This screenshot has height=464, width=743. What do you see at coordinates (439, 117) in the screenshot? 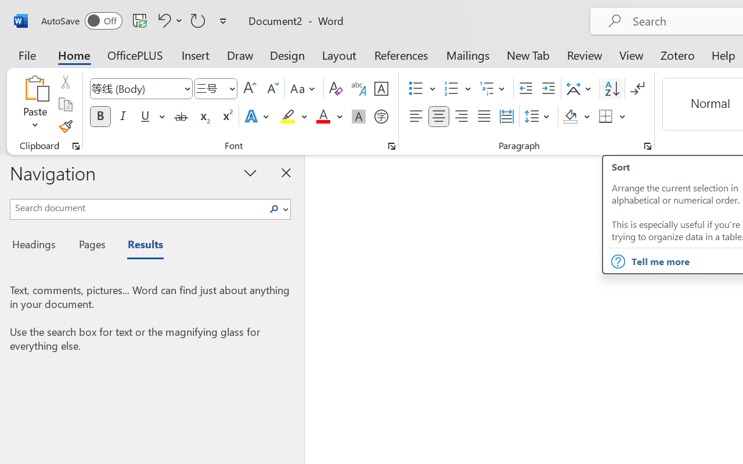
I see `Center` at bounding box center [439, 117].